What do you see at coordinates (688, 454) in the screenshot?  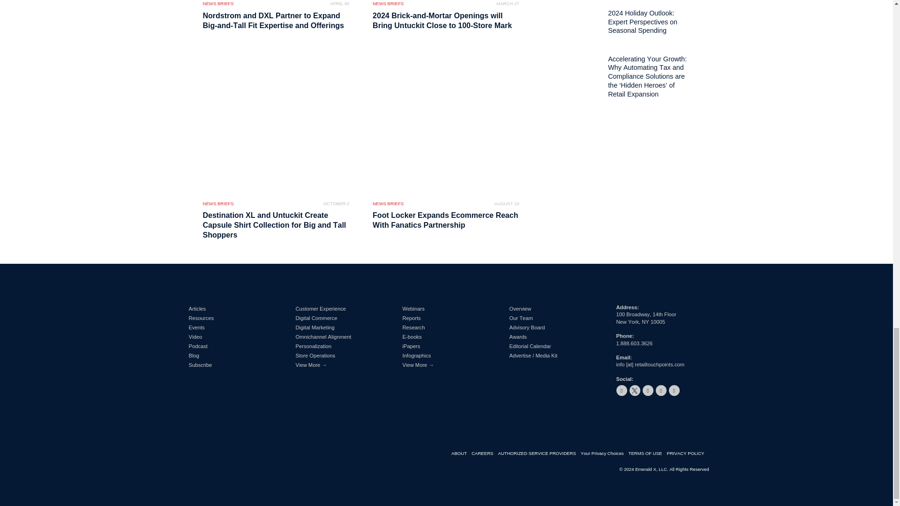 I see `privacy-policy` at bounding box center [688, 454].